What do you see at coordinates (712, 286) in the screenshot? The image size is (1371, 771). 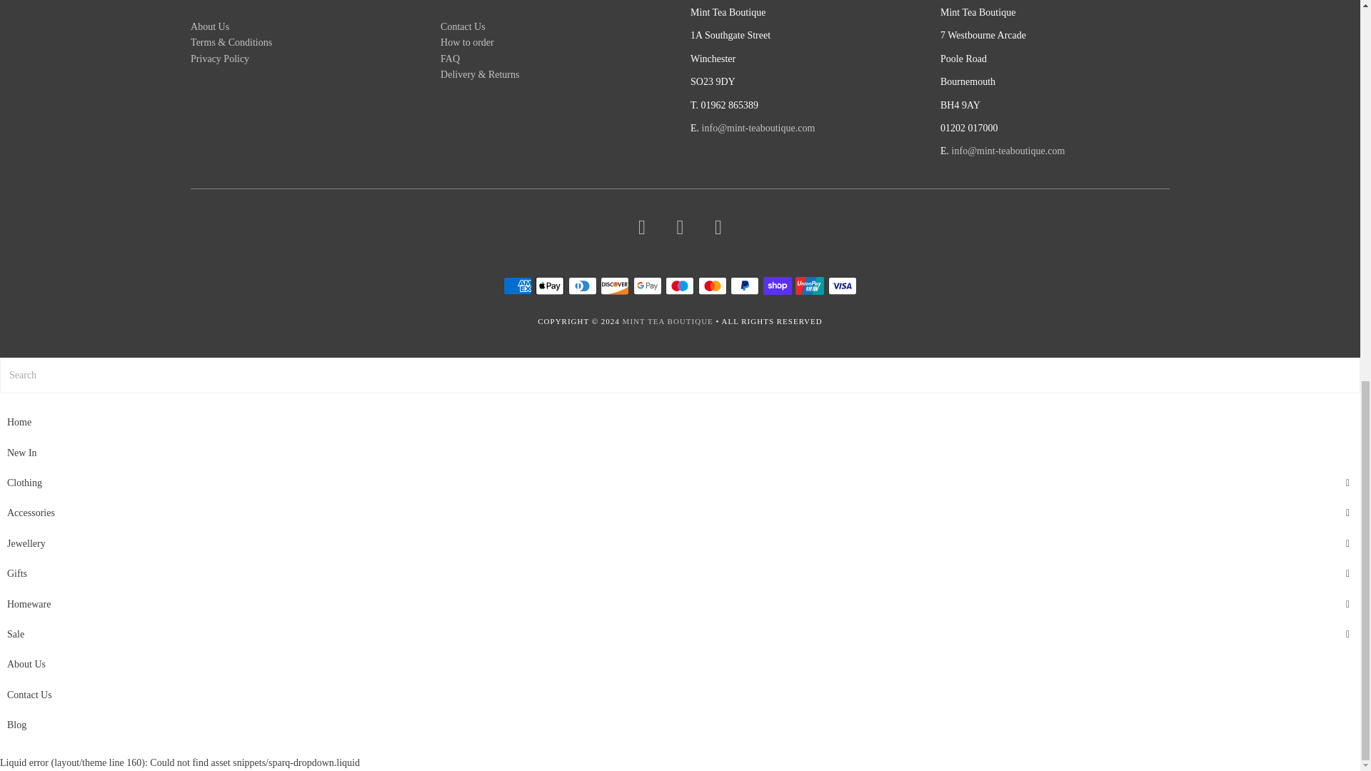 I see `Mastercard` at bounding box center [712, 286].